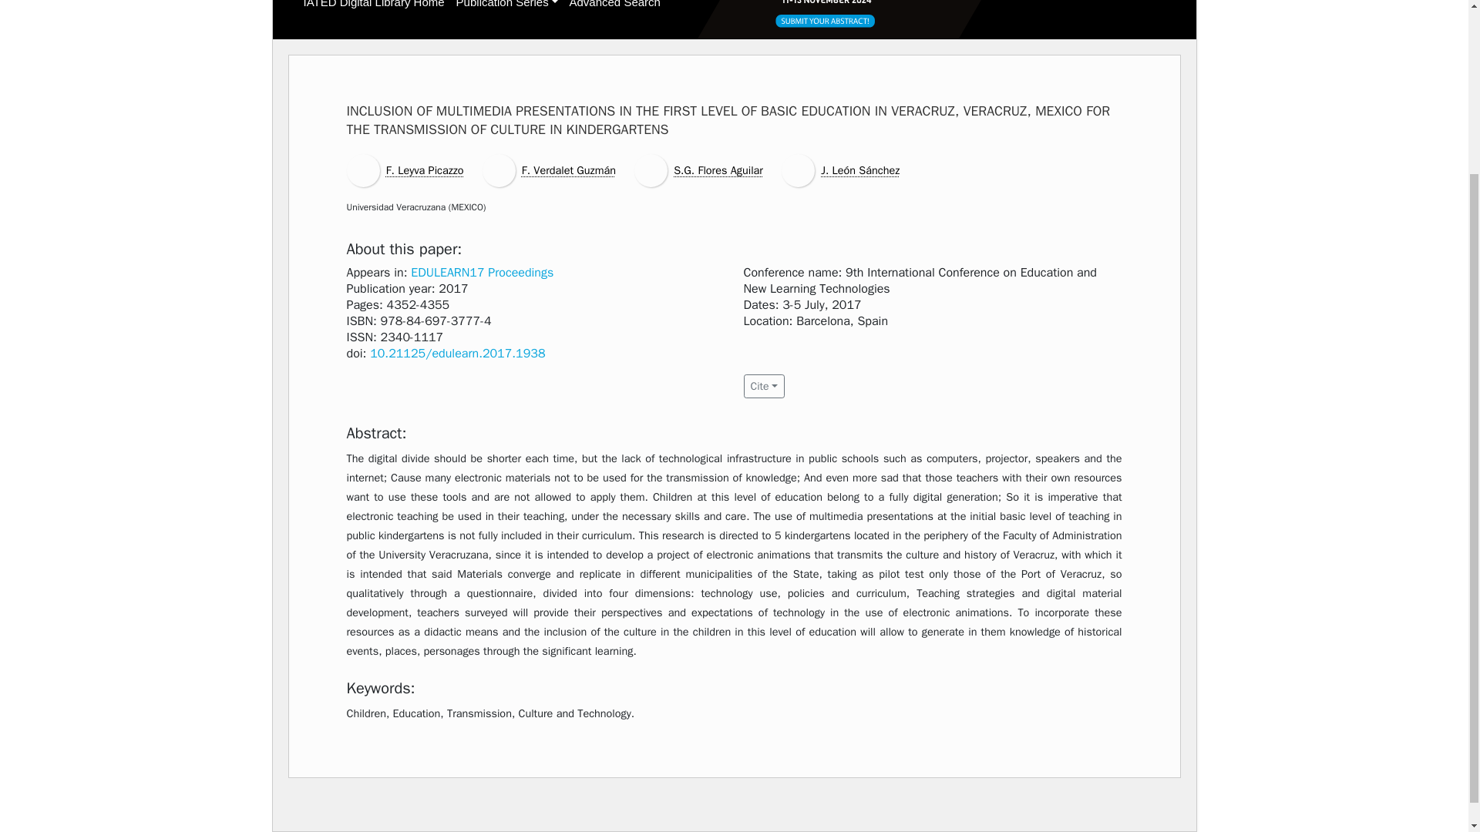 This screenshot has width=1480, height=832. Describe the element at coordinates (614, 4) in the screenshot. I see `Advanced Search` at that location.